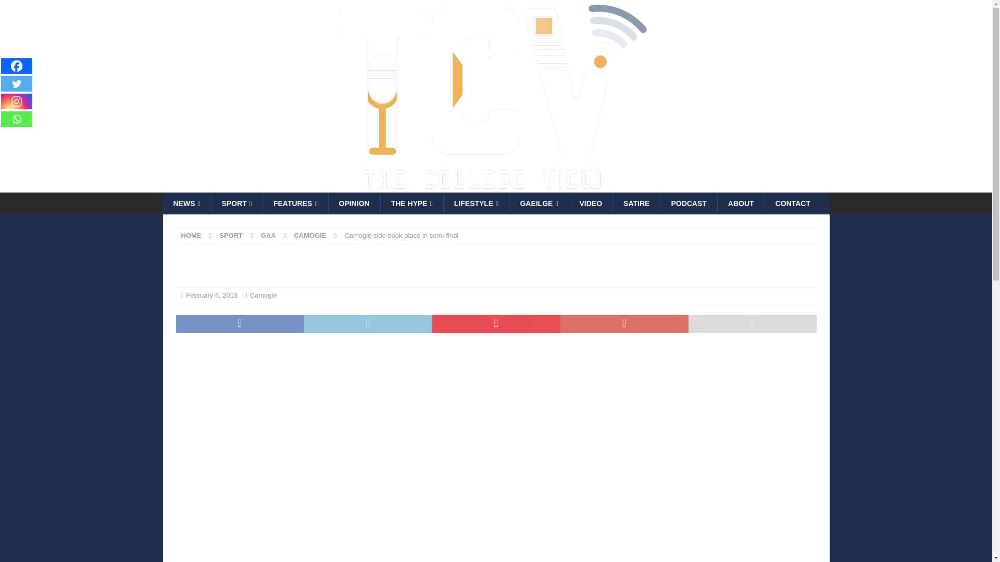  Describe the element at coordinates (793, 203) in the screenshot. I see `CONTACT` at that location.